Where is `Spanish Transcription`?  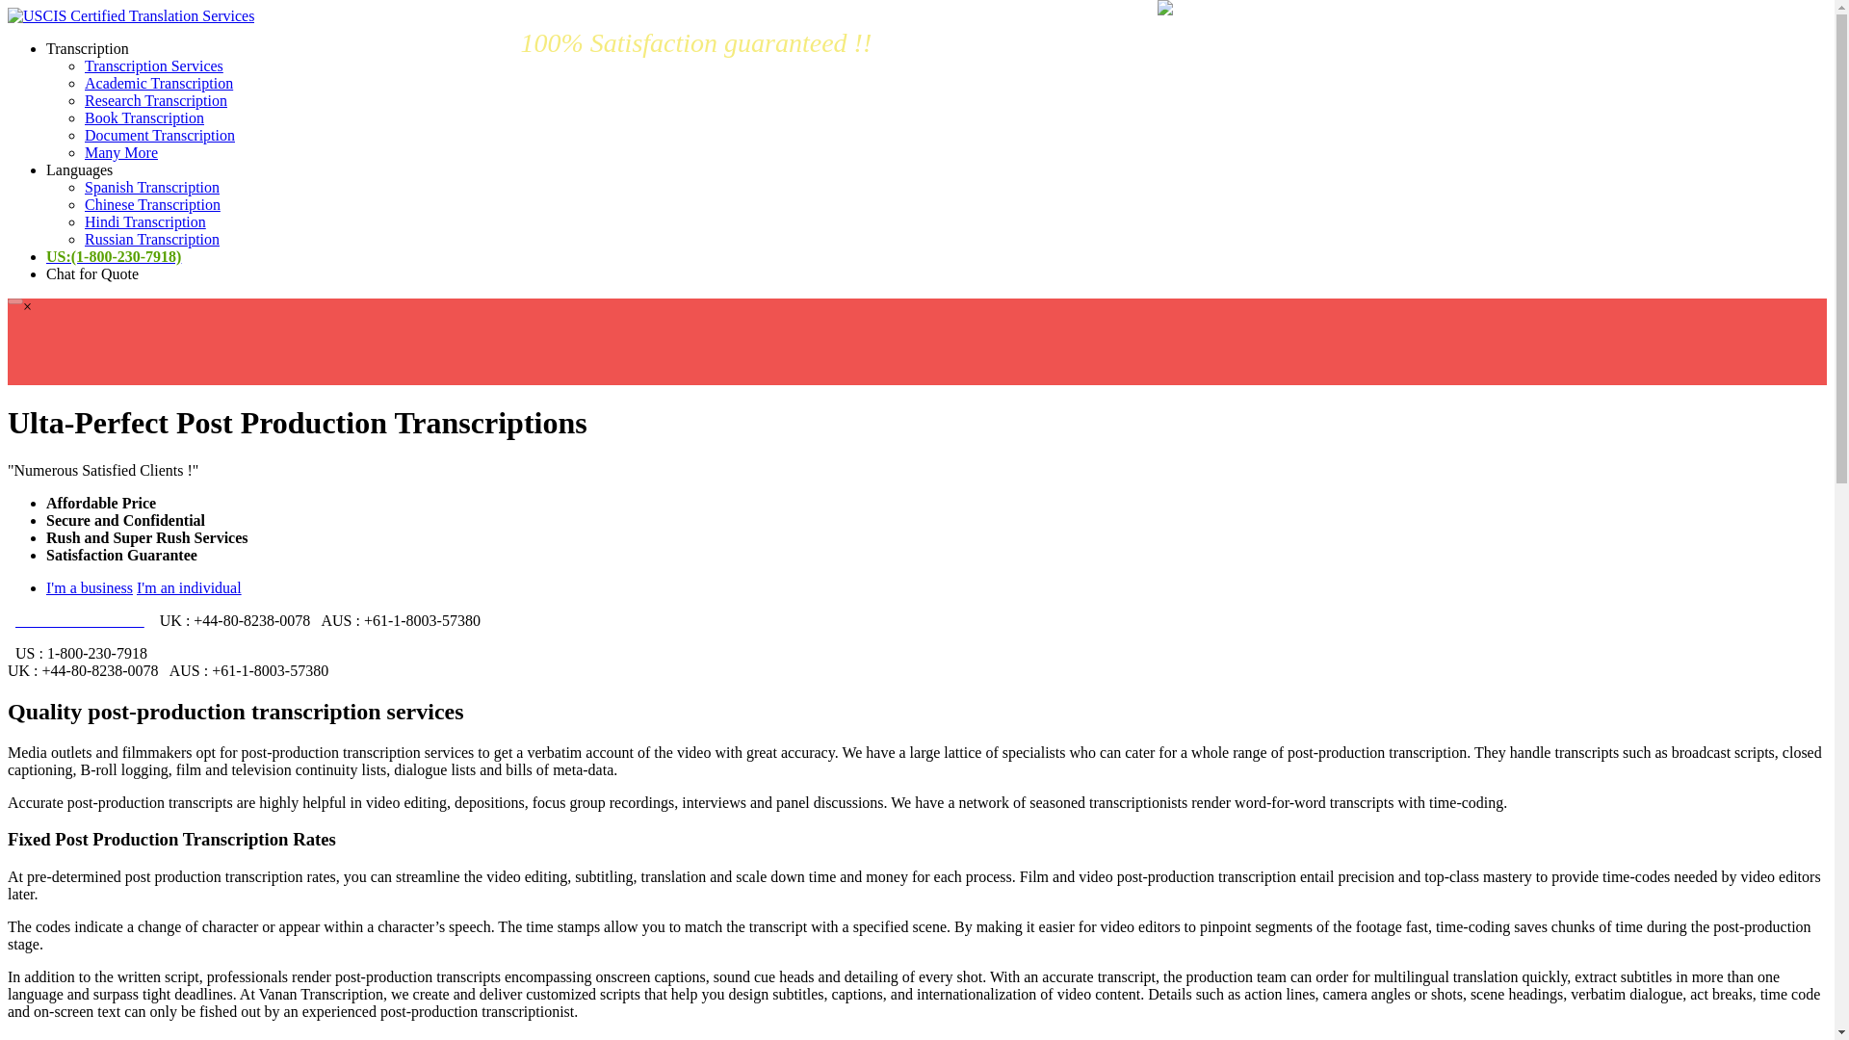
Spanish Transcription is located at coordinates (152, 187).